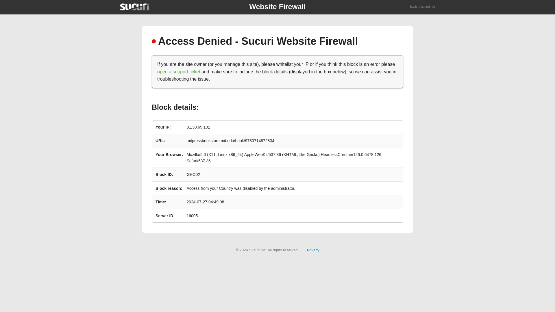  I want to click on open a support ticket, so click(179, 72).